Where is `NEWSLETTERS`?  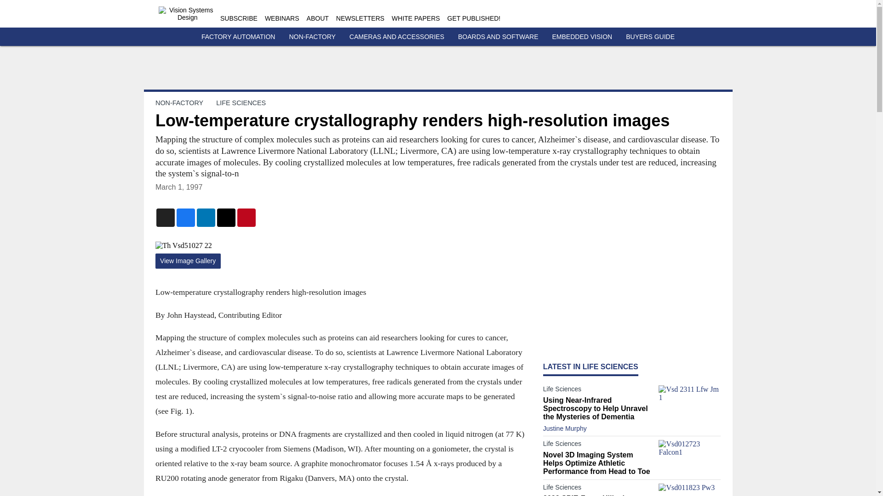
NEWSLETTERS is located at coordinates (360, 18).